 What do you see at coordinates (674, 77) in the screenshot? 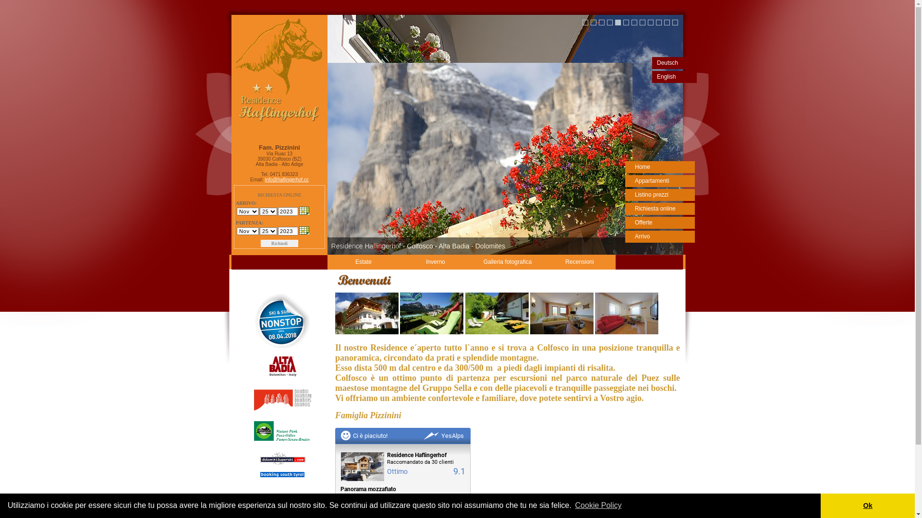
I see `English` at bounding box center [674, 77].